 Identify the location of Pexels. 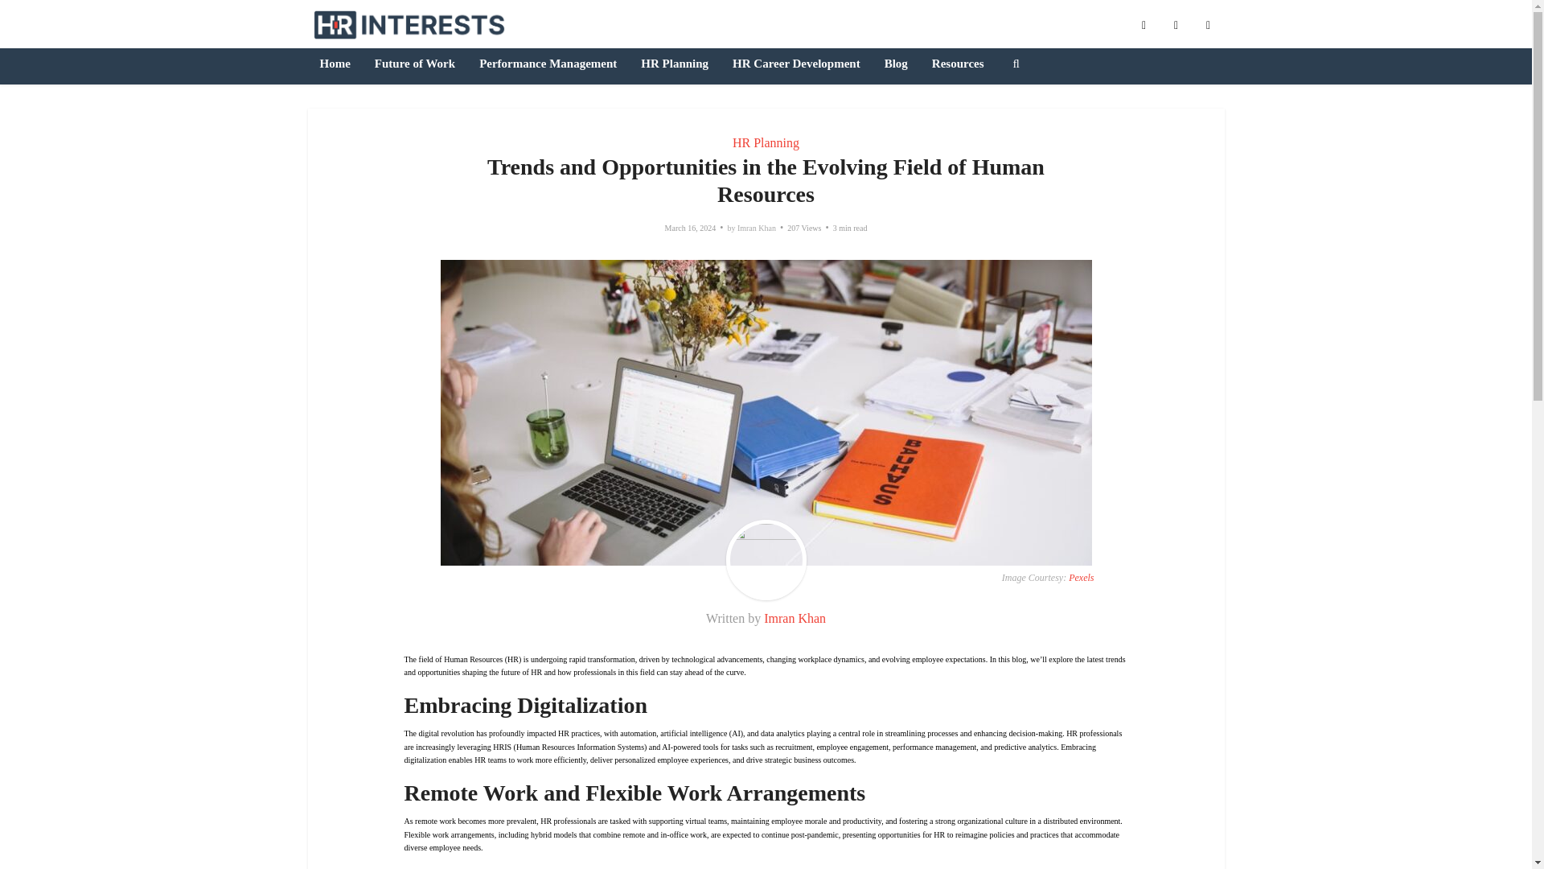
(1081, 577).